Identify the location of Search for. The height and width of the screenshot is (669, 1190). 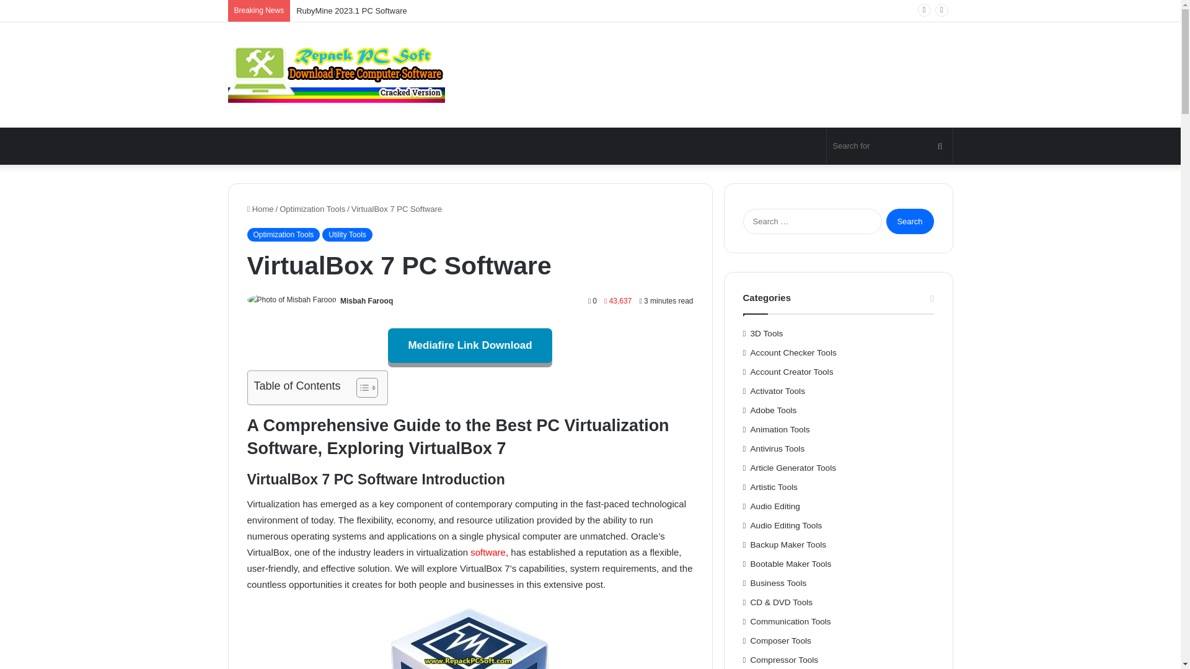
(890, 146).